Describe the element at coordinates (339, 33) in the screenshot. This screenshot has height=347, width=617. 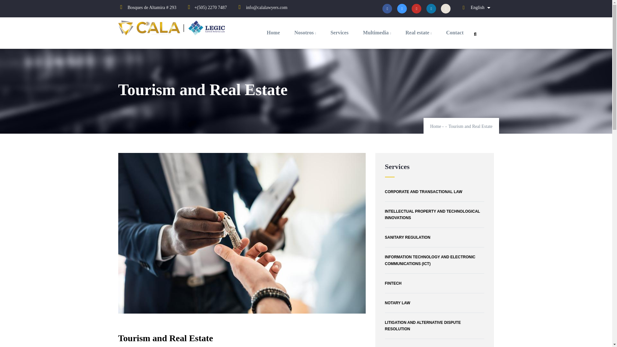
I see `Services` at that location.